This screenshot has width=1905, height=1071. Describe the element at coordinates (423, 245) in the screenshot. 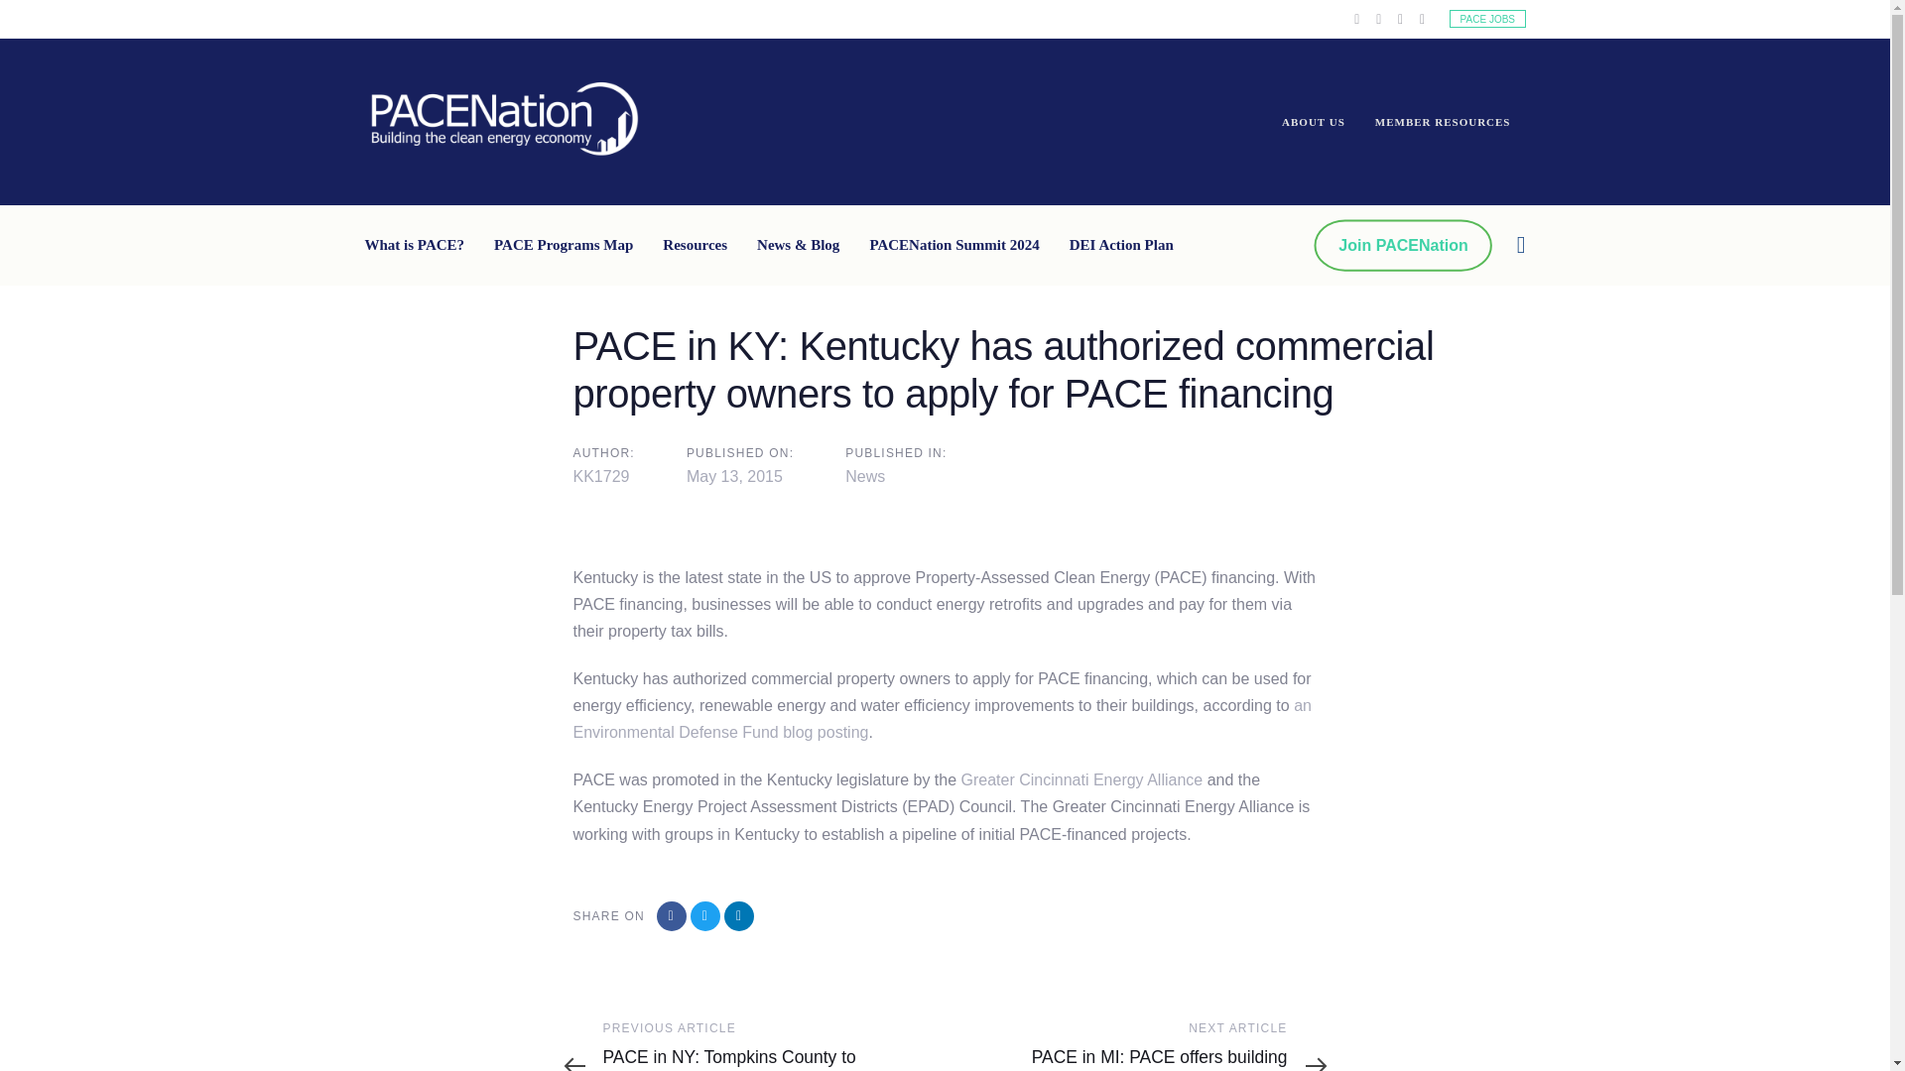

I see `What is PACE?` at that location.